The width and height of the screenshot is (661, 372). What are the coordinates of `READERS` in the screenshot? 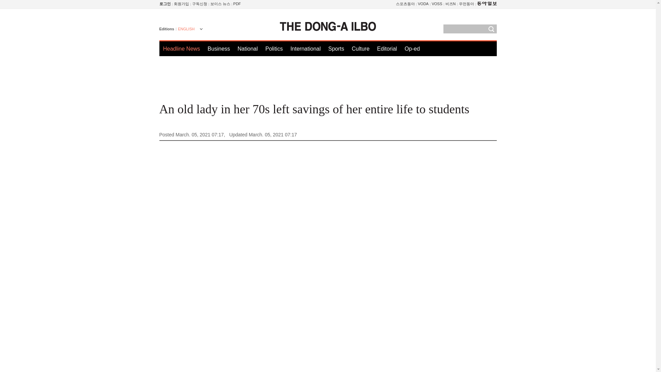 It's located at (200, 4).